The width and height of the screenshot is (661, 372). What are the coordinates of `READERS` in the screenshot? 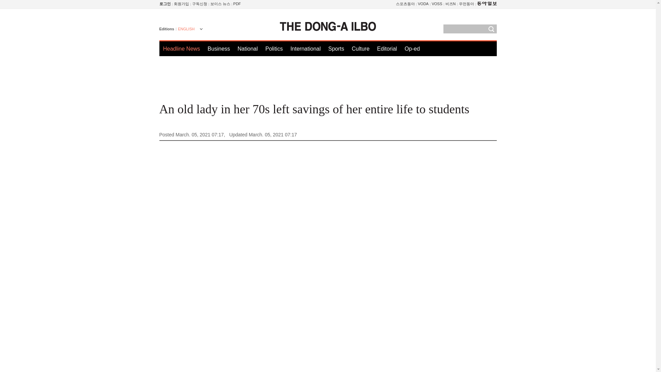 It's located at (200, 4).